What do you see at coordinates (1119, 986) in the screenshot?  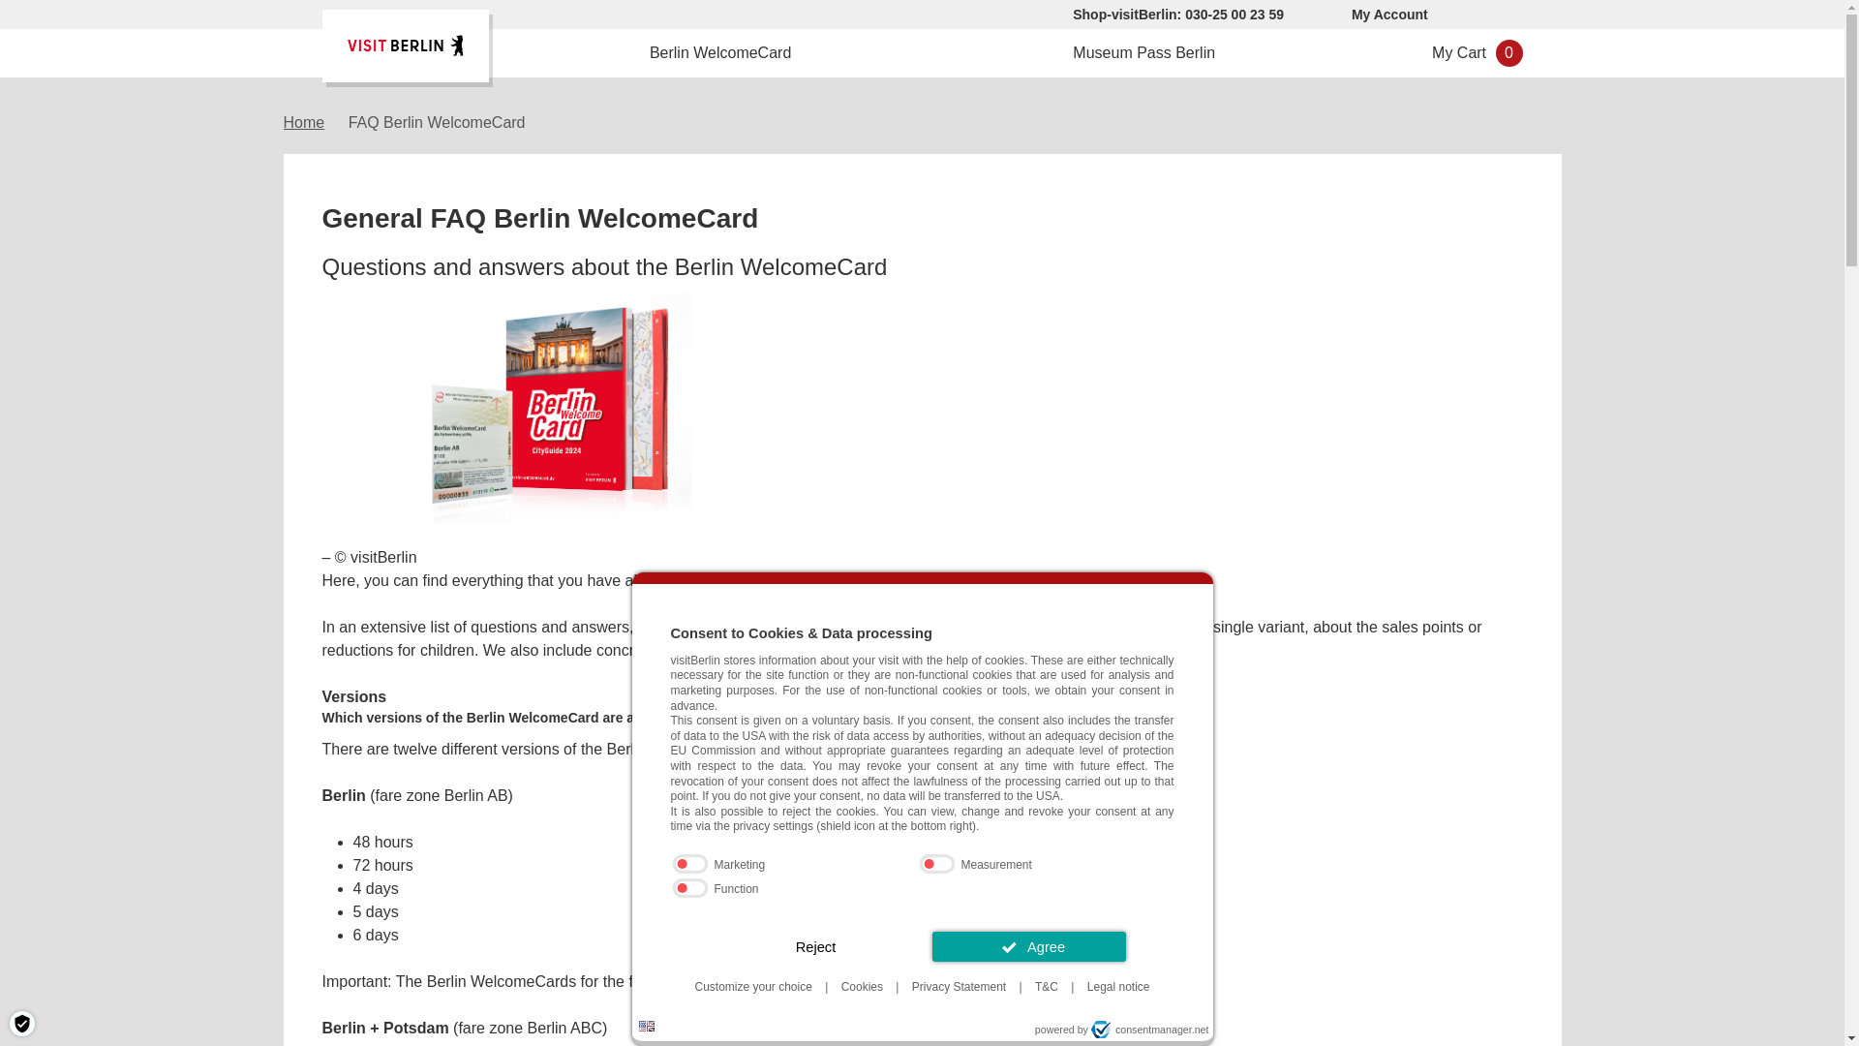 I see `Legal notice` at bounding box center [1119, 986].